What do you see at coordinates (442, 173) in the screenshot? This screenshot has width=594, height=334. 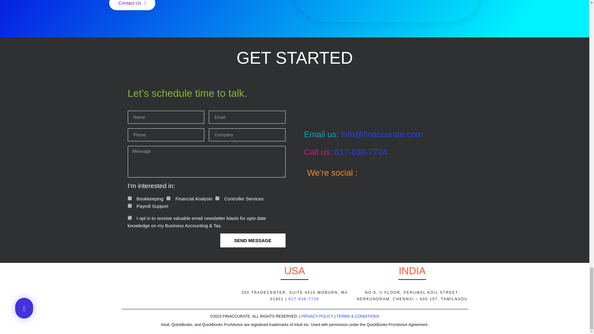 I see `Twitter` at bounding box center [442, 173].